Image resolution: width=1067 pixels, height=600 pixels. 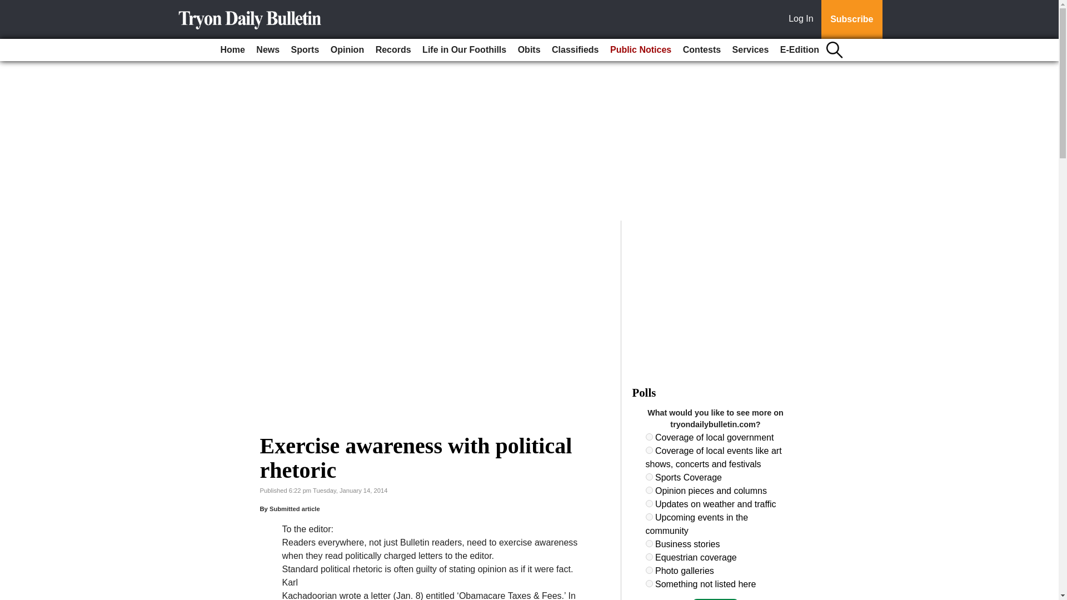 What do you see at coordinates (347, 50) in the screenshot?
I see `Opinion` at bounding box center [347, 50].